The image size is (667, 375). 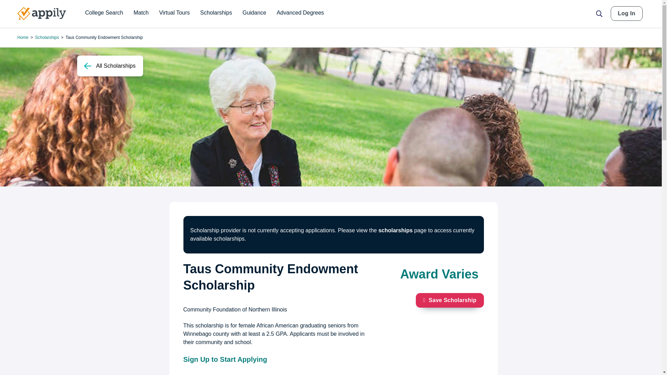 What do you see at coordinates (141, 13) in the screenshot?
I see `Match` at bounding box center [141, 13].